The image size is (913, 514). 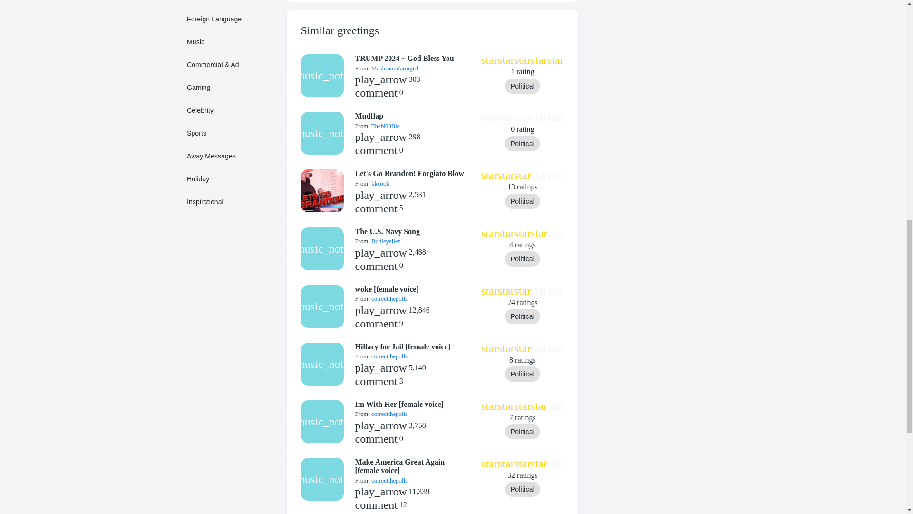 What do you see at coordinates (232, 179) in the screenshot?
I see `Holiday` at bounding box center [232, 179].